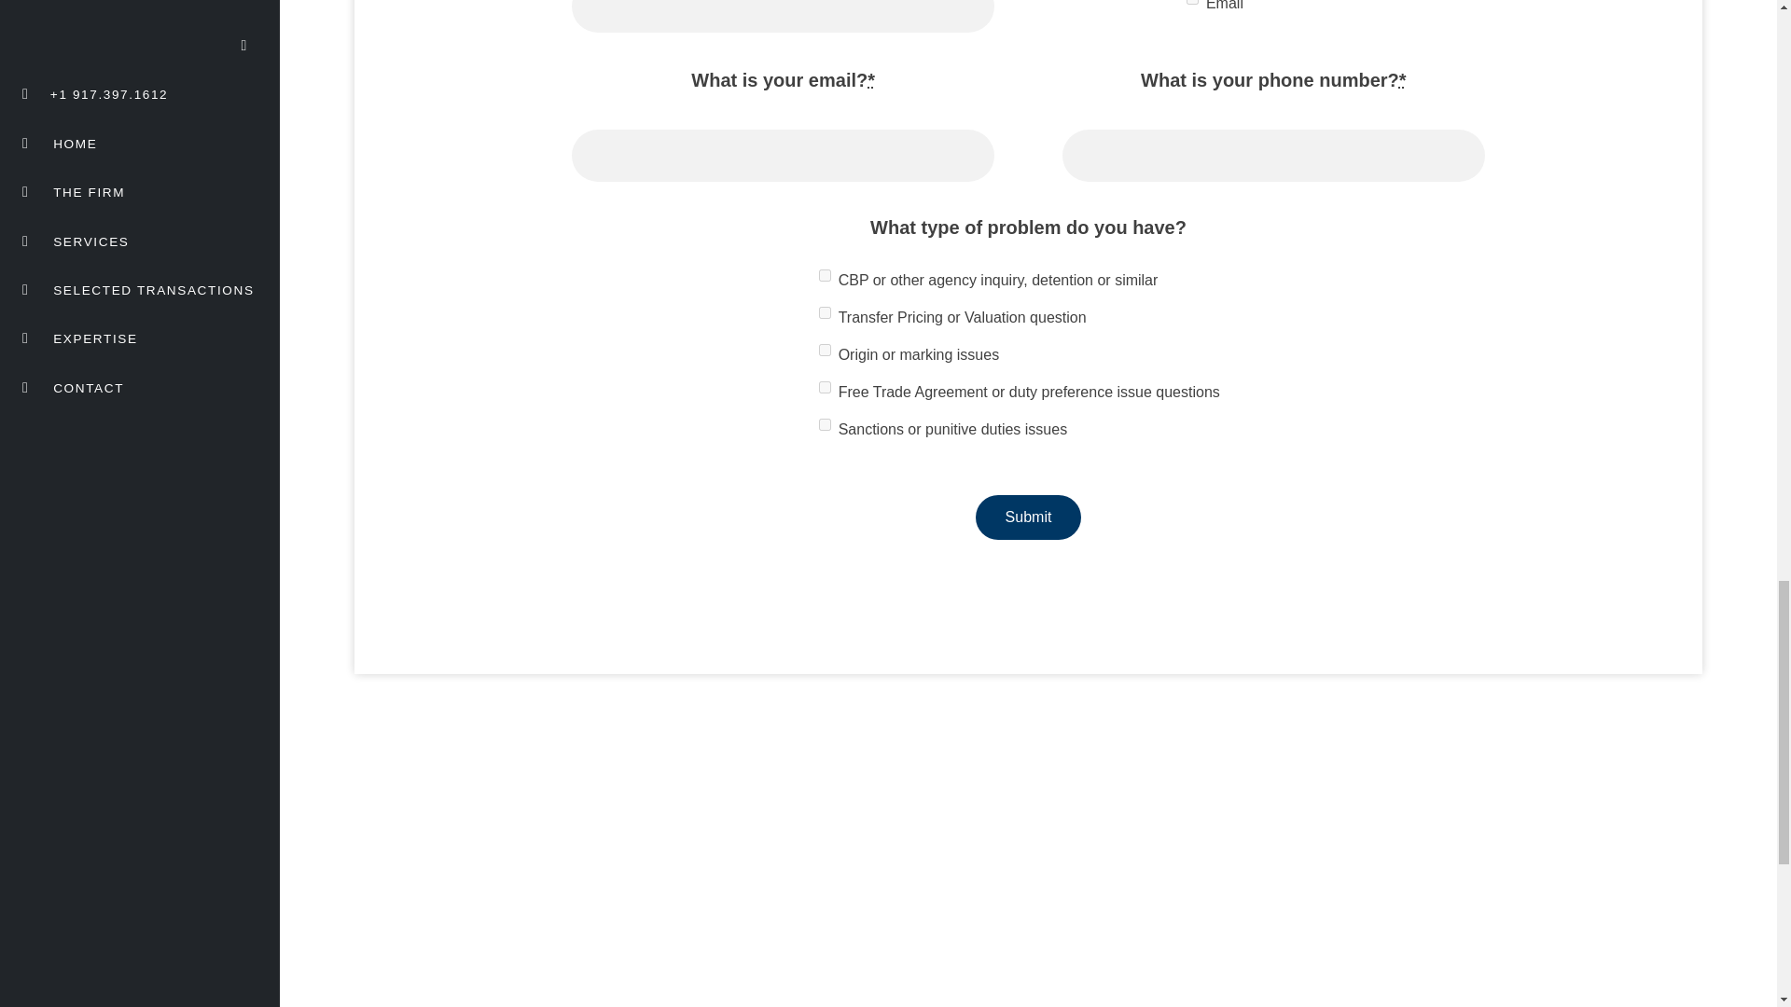 The height and width of the screenshot is (1007, 1791). Describe the element at coordinates (825, 351) in the screenshot. I see `Origin or marking issues` at that location.